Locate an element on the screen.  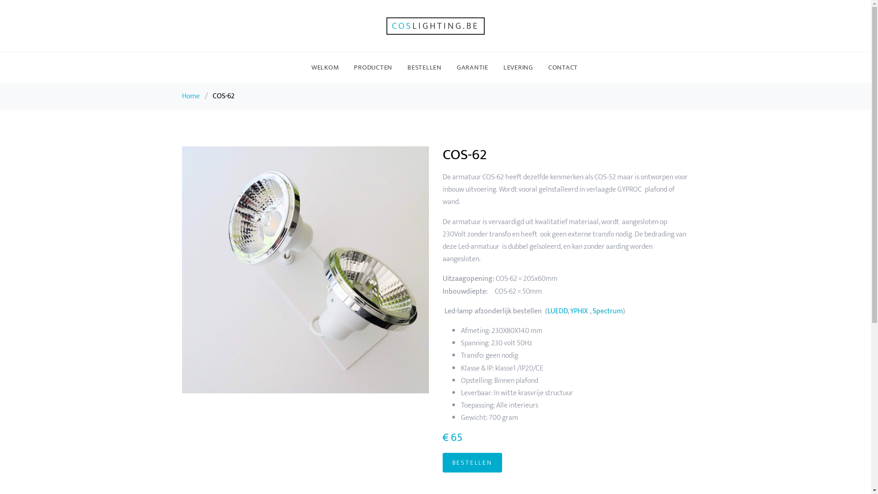
BESTELLEN is located at coordinates (424, 68).